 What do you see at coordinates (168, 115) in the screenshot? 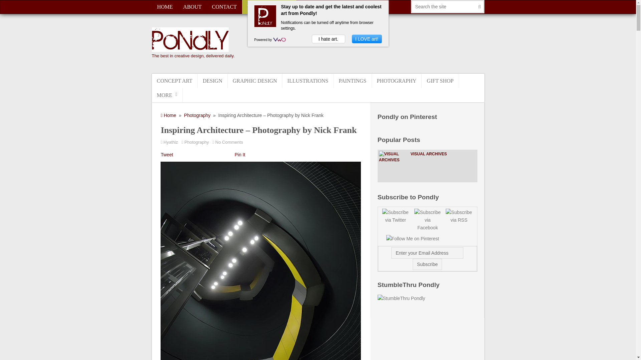
I see ` Home` at bounding box center [168, 115].